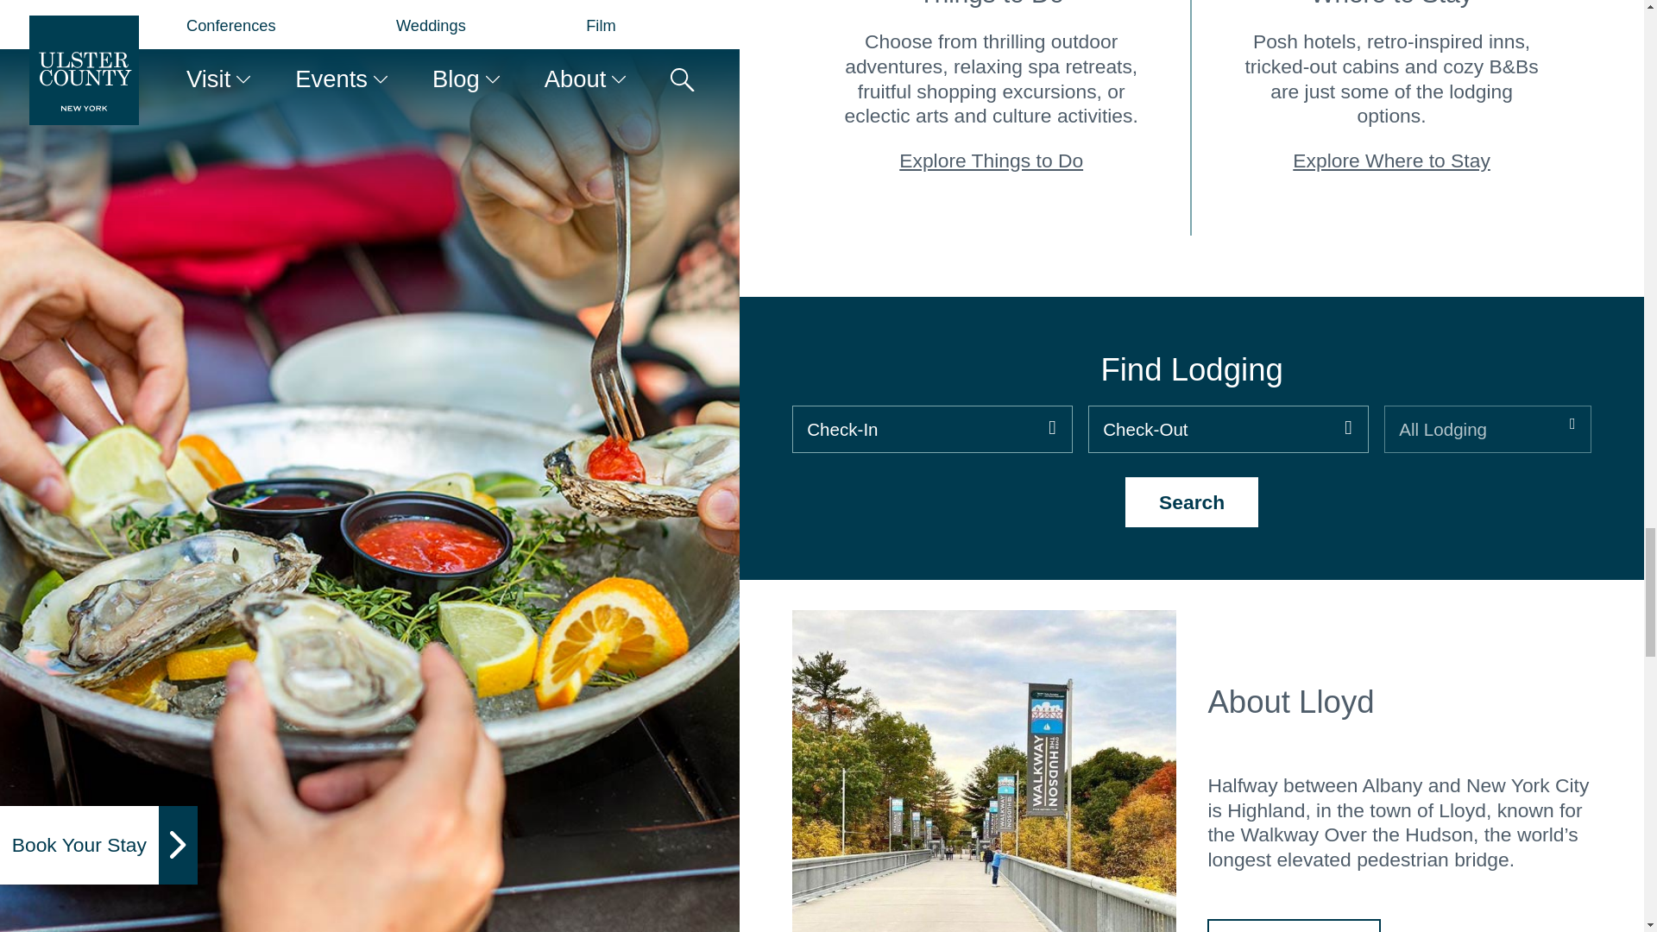 The image size is (1657, 932). Describe the element at coordinates (1228, 430) in the screenshot. I see `Check Out` at that location.